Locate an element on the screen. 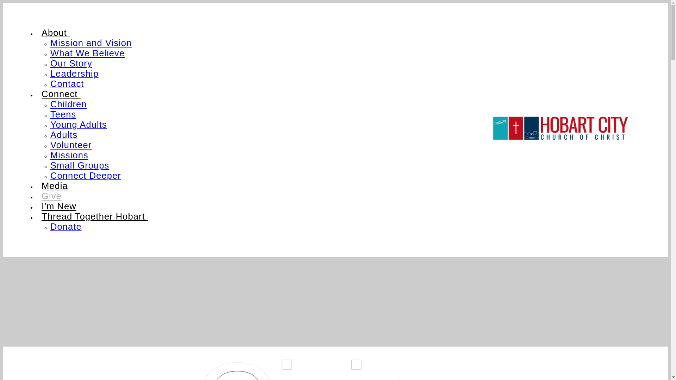 This screenshot has width=676, height=380. Teens is located at coordinates (63, 114).